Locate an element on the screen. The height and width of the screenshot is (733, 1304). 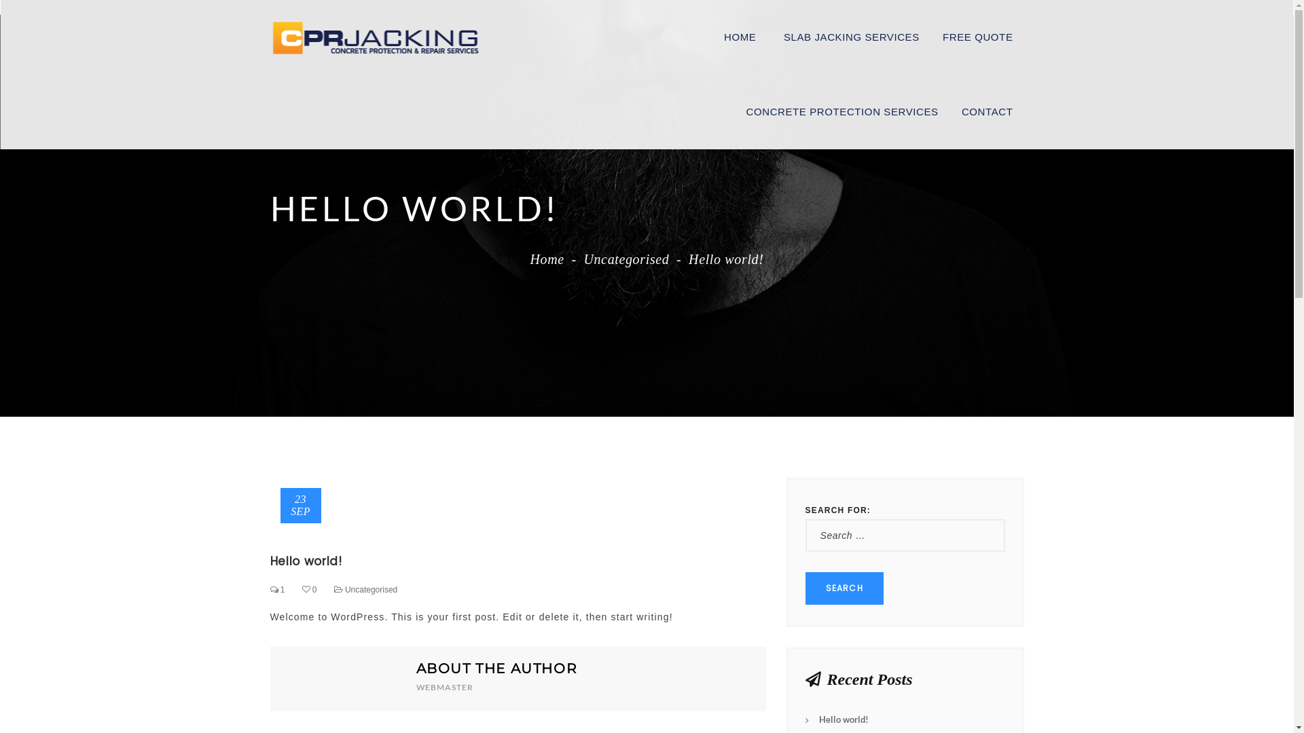
Uncategorised is located at coordinates (626, 259).